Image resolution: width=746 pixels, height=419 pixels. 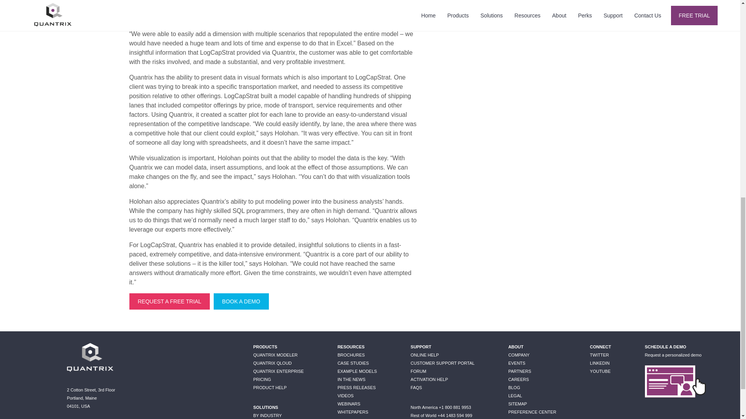 I want to click on QUANTRIX QLOUD, so click(x=272, y=363).